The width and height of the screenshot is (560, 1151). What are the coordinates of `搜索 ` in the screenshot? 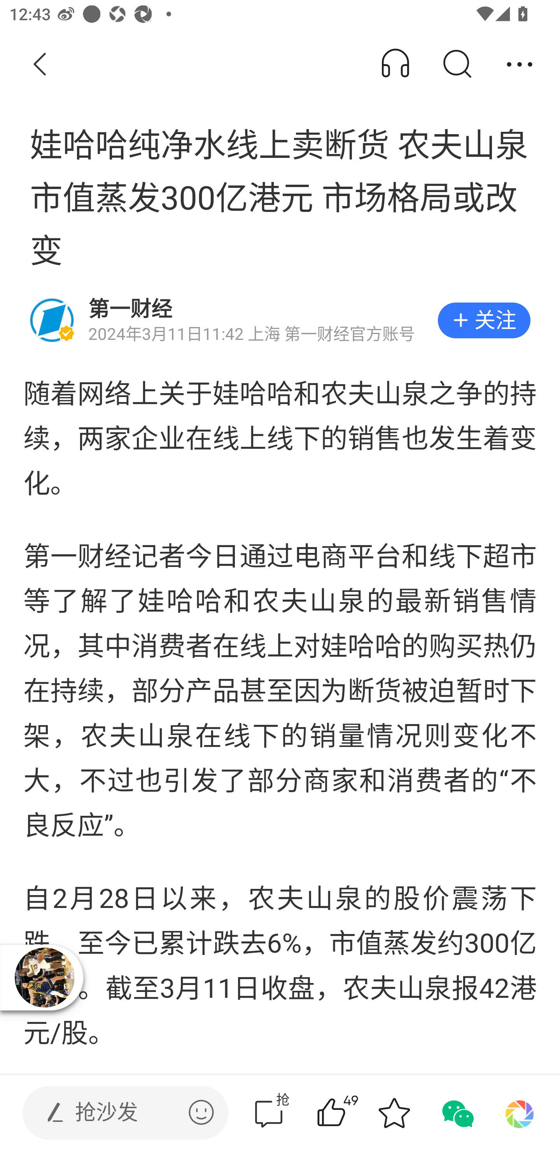 It's located at (457, 65).